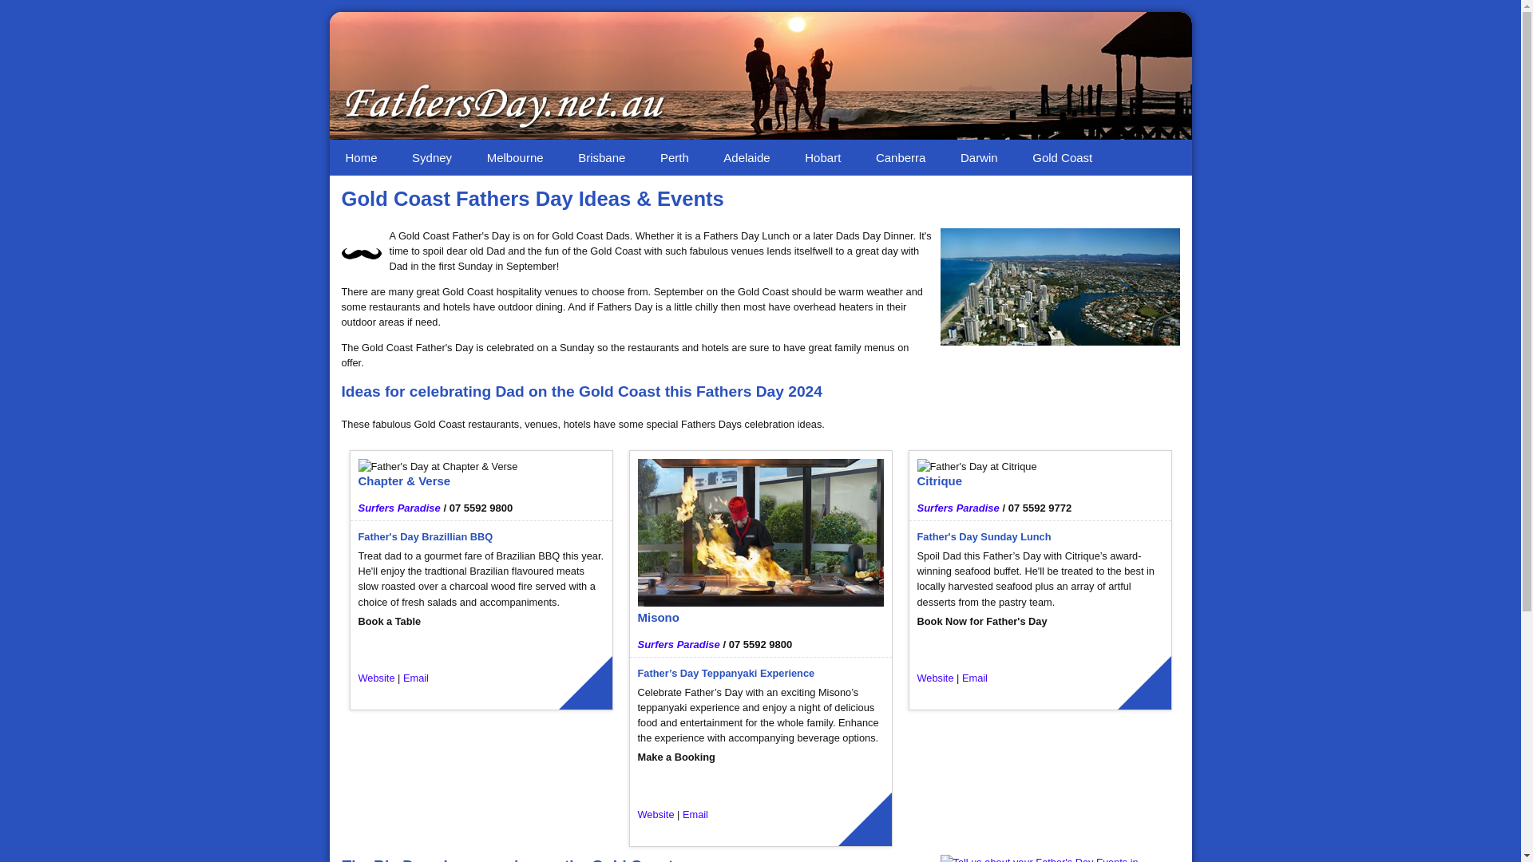 The width and height of the screenshot is (1533, 862). What do you see at coordinates (979, 158) in the screenshot?
I see `Darwin` at bounding box center [979, 158].